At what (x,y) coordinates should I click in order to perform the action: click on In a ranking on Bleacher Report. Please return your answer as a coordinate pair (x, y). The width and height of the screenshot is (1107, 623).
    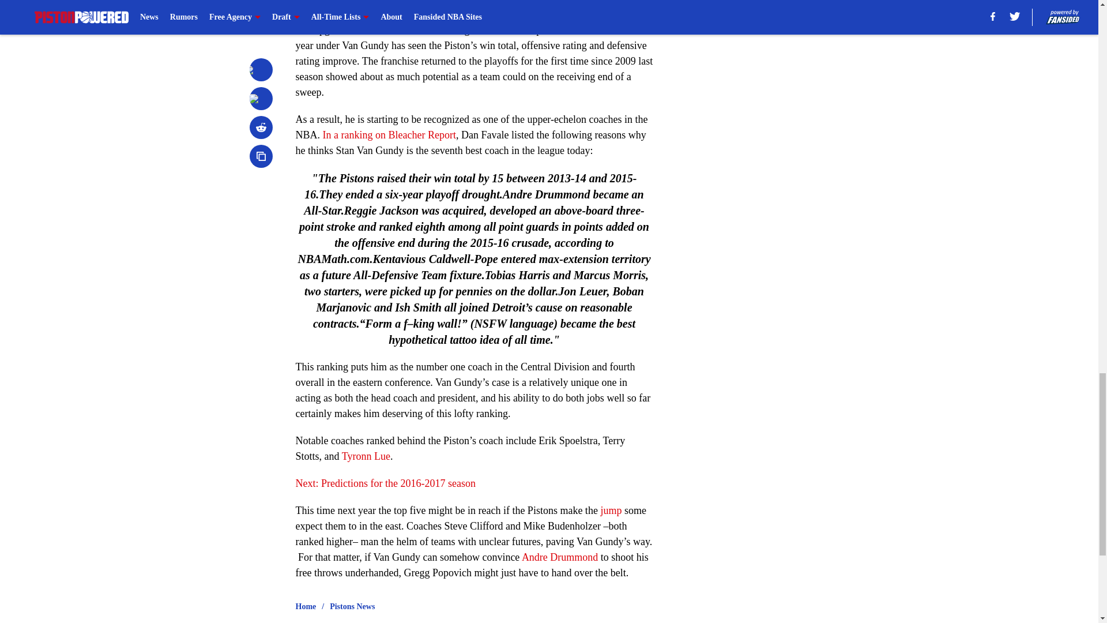
    Looking at the image, I should click on (390, 135).